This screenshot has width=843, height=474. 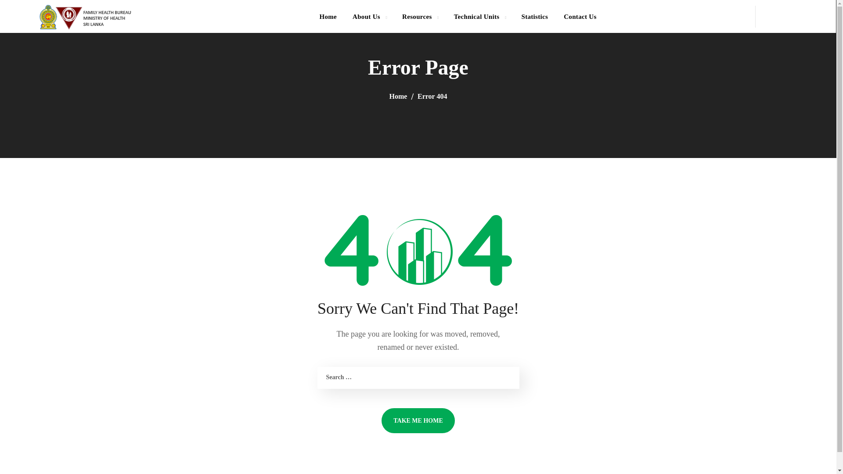 I want to click on Search, so click(x=800, y=55).